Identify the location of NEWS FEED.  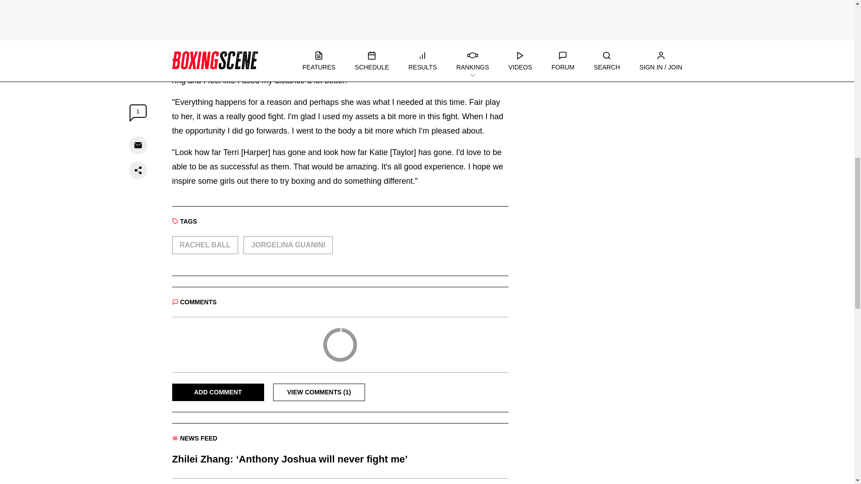
(195, 438).